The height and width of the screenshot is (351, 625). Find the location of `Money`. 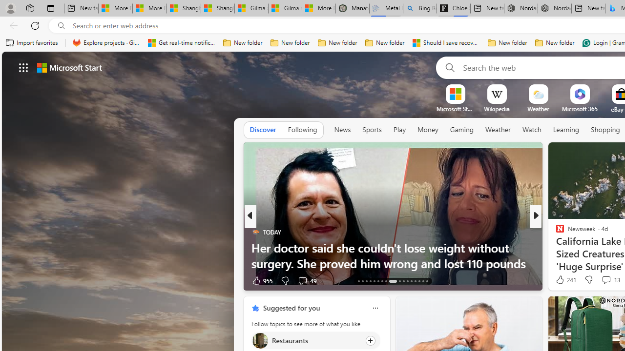

Money is located at coordinates (428, 130).